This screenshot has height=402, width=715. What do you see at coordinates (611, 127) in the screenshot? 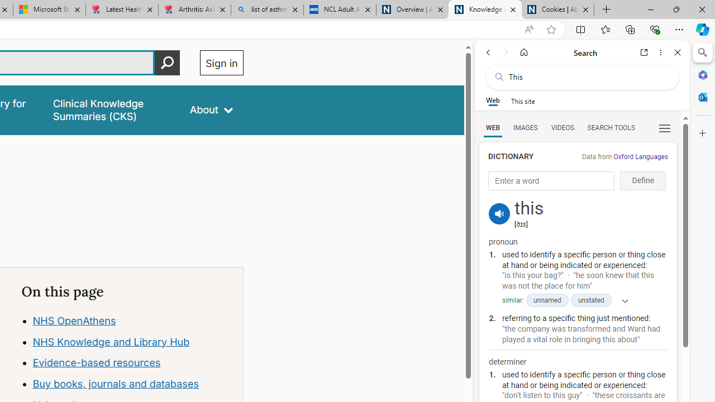
I see `SEARCH TOOLS` at bounding box center [611, 127].